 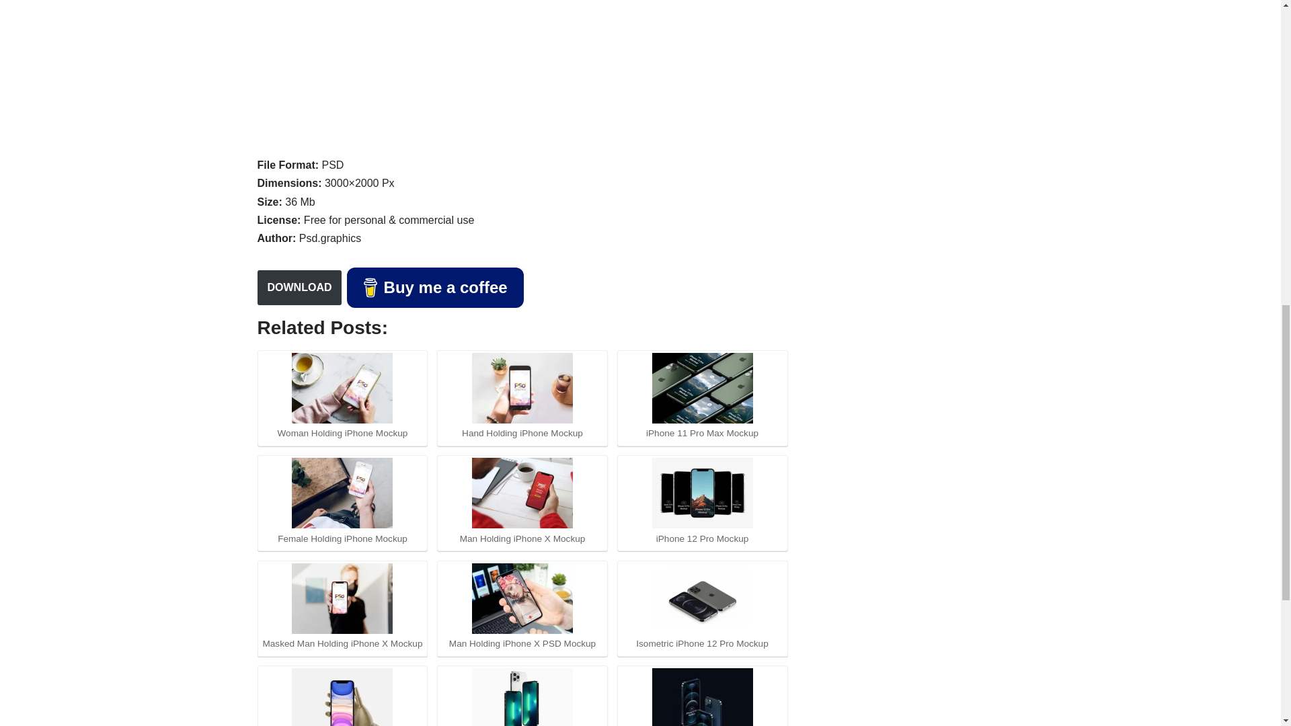 I want to click on iPhone 12 Pro Mockup PSD, so click(x=702, y=696).